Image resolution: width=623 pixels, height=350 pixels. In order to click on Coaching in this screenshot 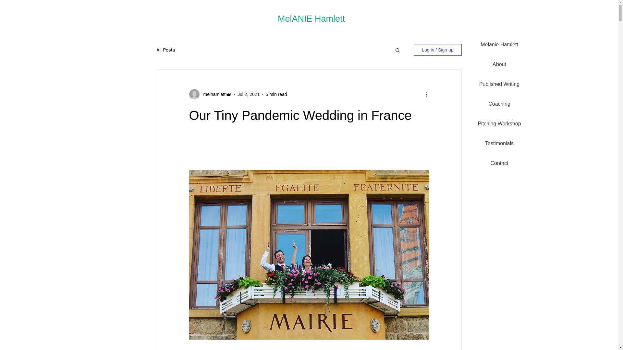, I will do `click(499, 104)`.